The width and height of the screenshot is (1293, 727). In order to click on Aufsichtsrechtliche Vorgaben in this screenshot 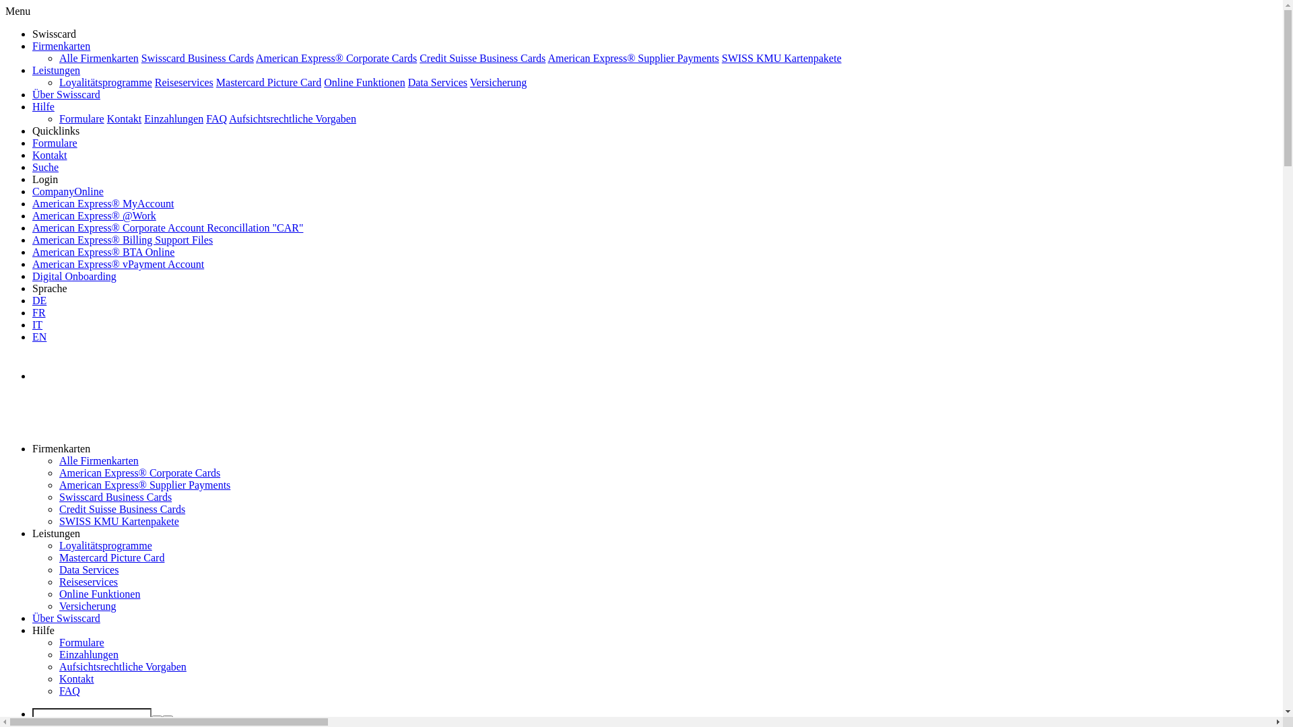, I will do `click(292, 118)`.